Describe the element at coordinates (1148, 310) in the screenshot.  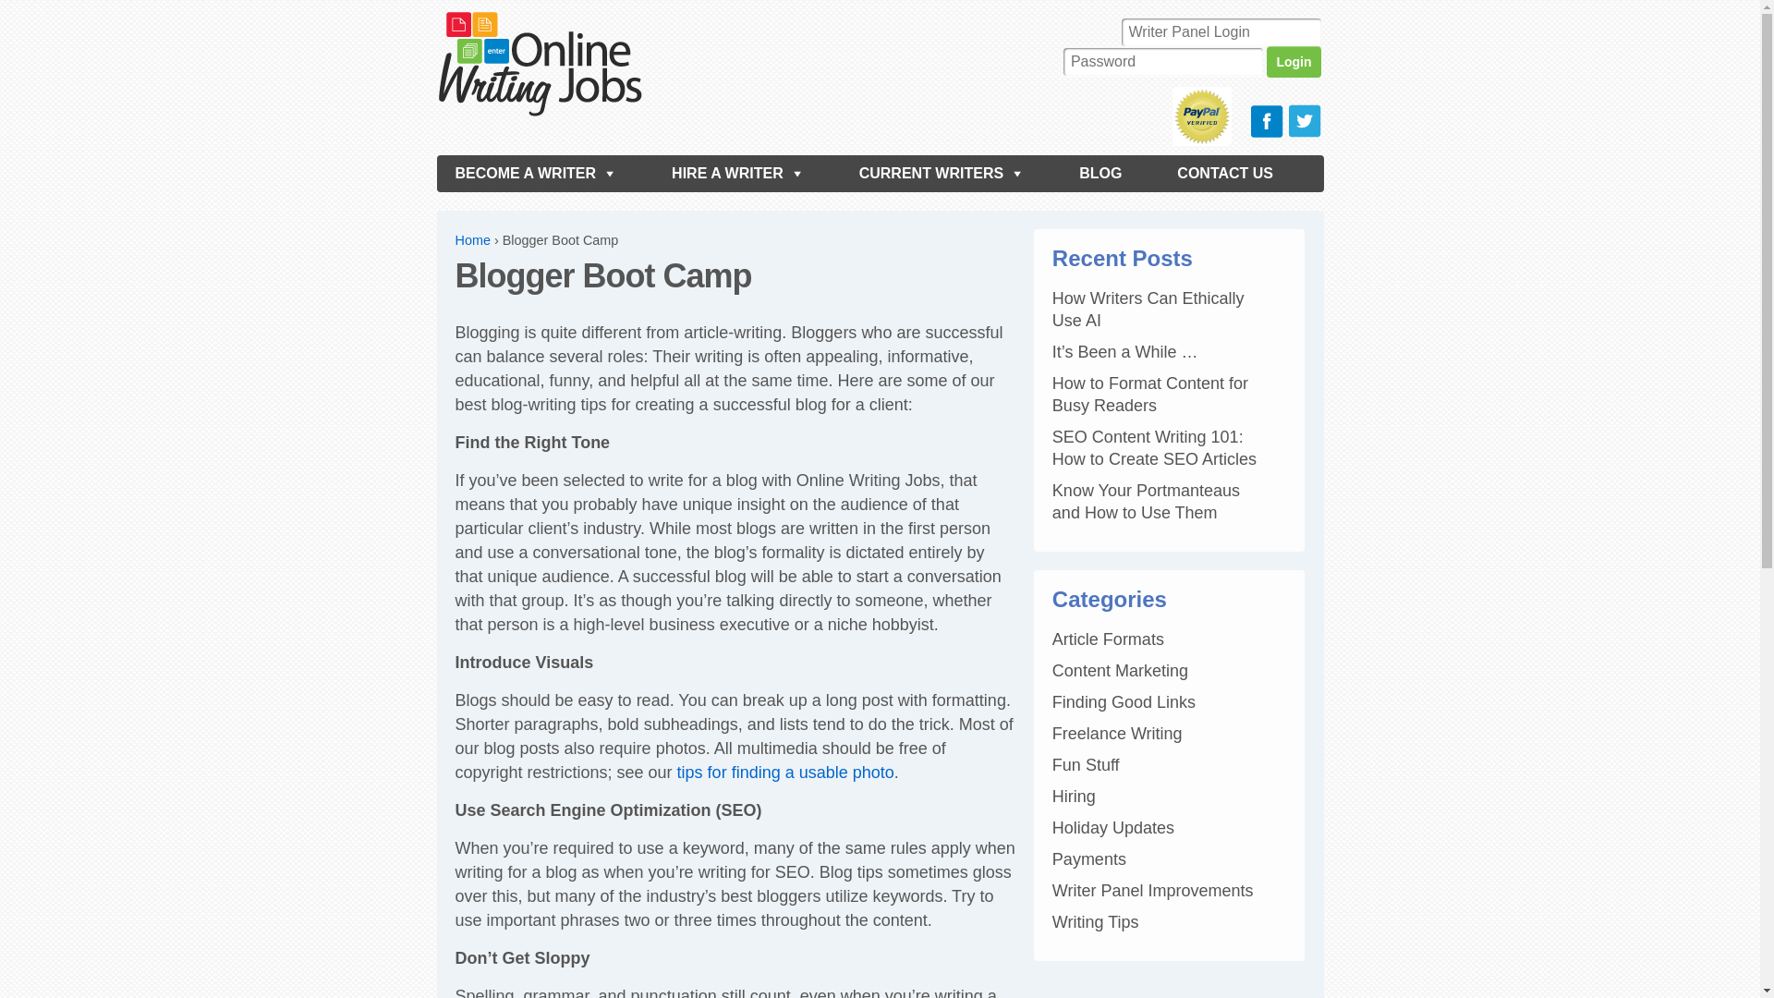
I see `How Writers Can Ethically Use AI` at that location.